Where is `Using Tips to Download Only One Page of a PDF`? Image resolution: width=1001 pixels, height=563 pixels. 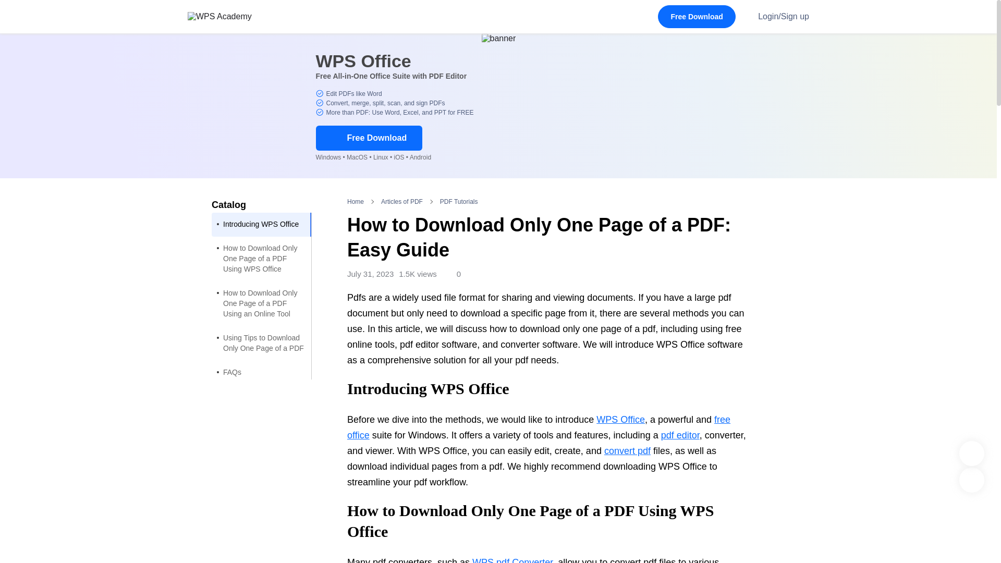
Using Tips to Download Only One Page of a PDF is located at coordinates (261, 344).